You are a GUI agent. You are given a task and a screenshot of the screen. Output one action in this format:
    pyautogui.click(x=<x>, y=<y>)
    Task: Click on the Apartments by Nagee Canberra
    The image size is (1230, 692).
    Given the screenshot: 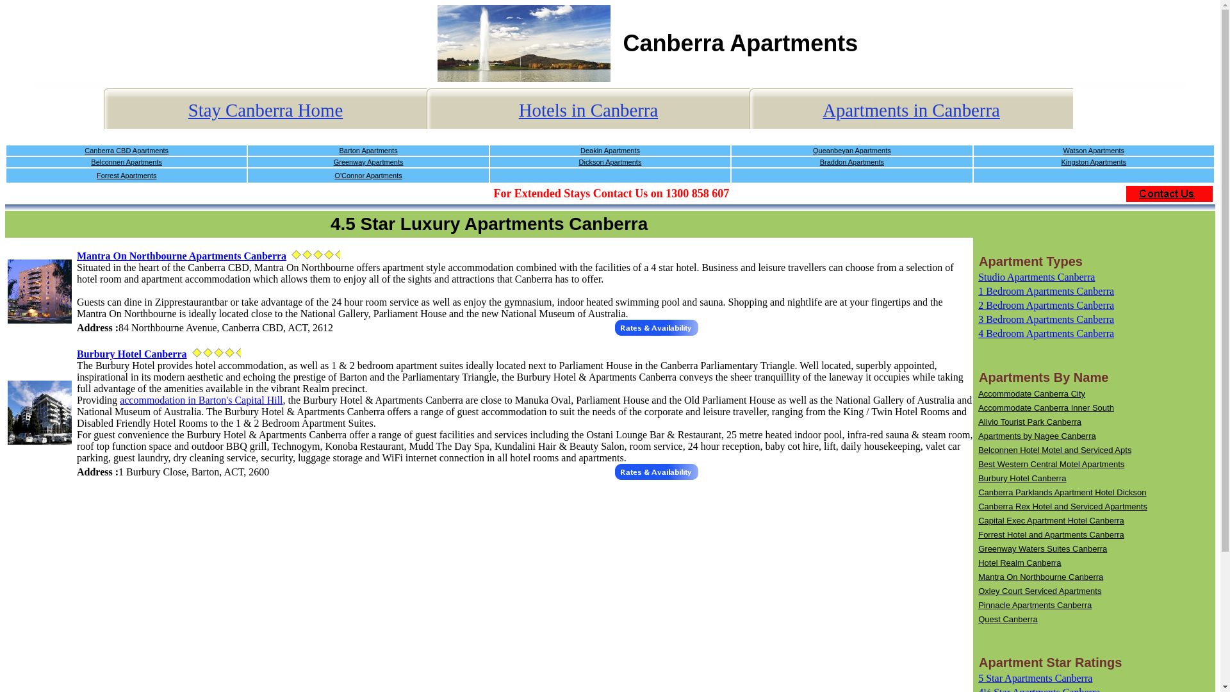 What is the action you would take?
    pyautogui.click(x=1037, y=436)
    